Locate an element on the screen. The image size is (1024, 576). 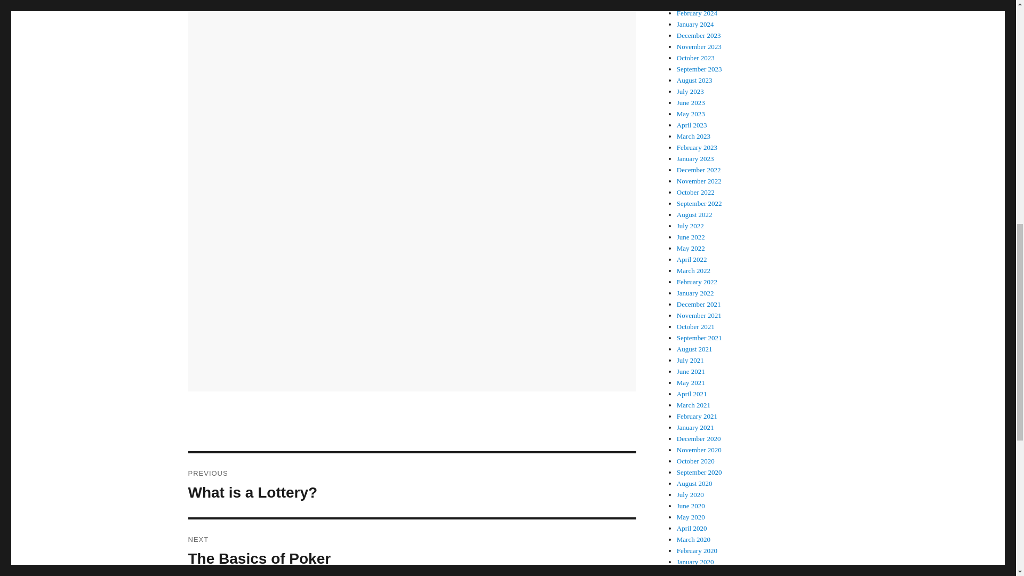
June 2023 is located at coordinates (691, 102).